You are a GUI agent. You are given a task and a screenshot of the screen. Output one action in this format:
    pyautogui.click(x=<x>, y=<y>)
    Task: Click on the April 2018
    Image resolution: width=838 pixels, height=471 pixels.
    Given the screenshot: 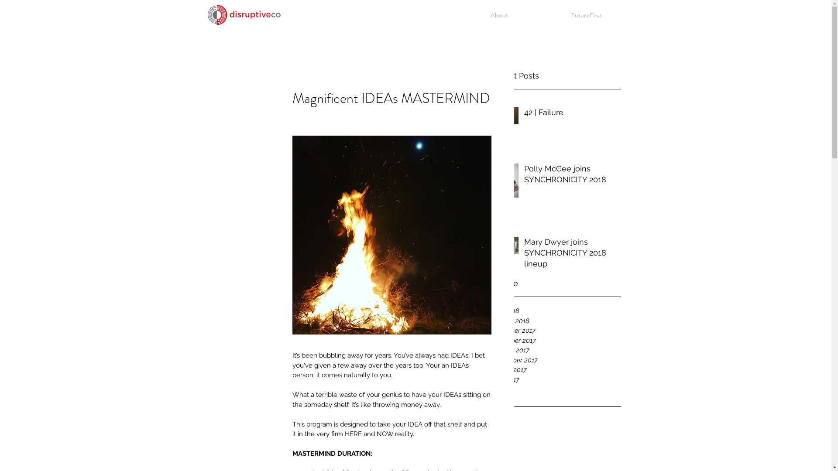 What is the action you would take?
    pyautogui.click(x=555, y=311)
    